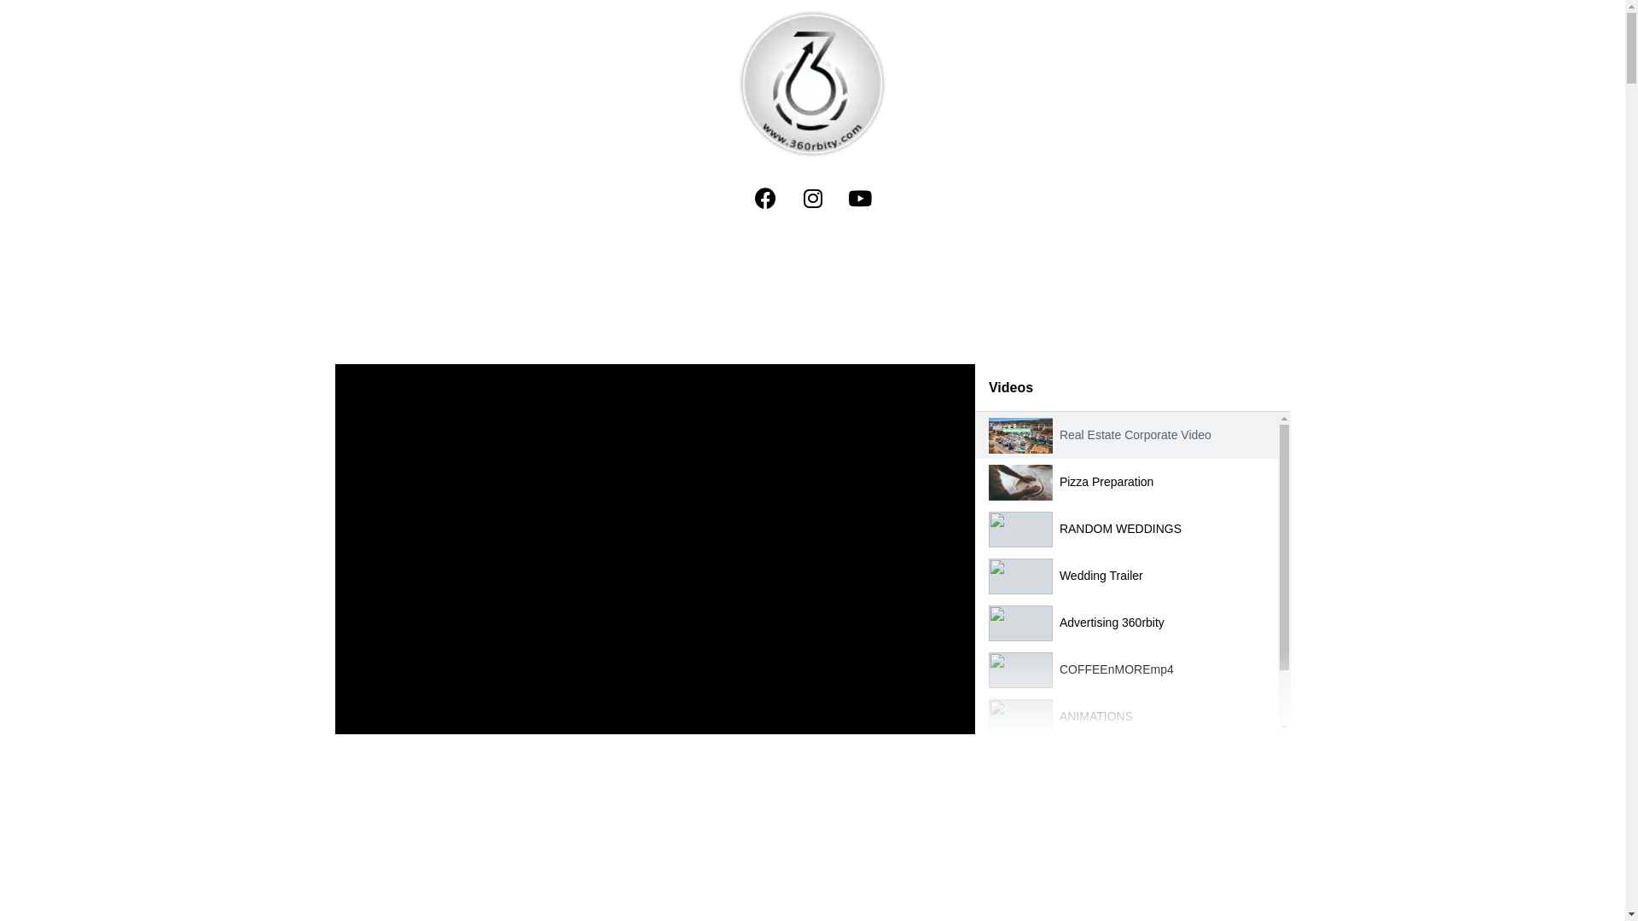  I want to click on COFFEEnMOREmp4, so click(1117, 669).